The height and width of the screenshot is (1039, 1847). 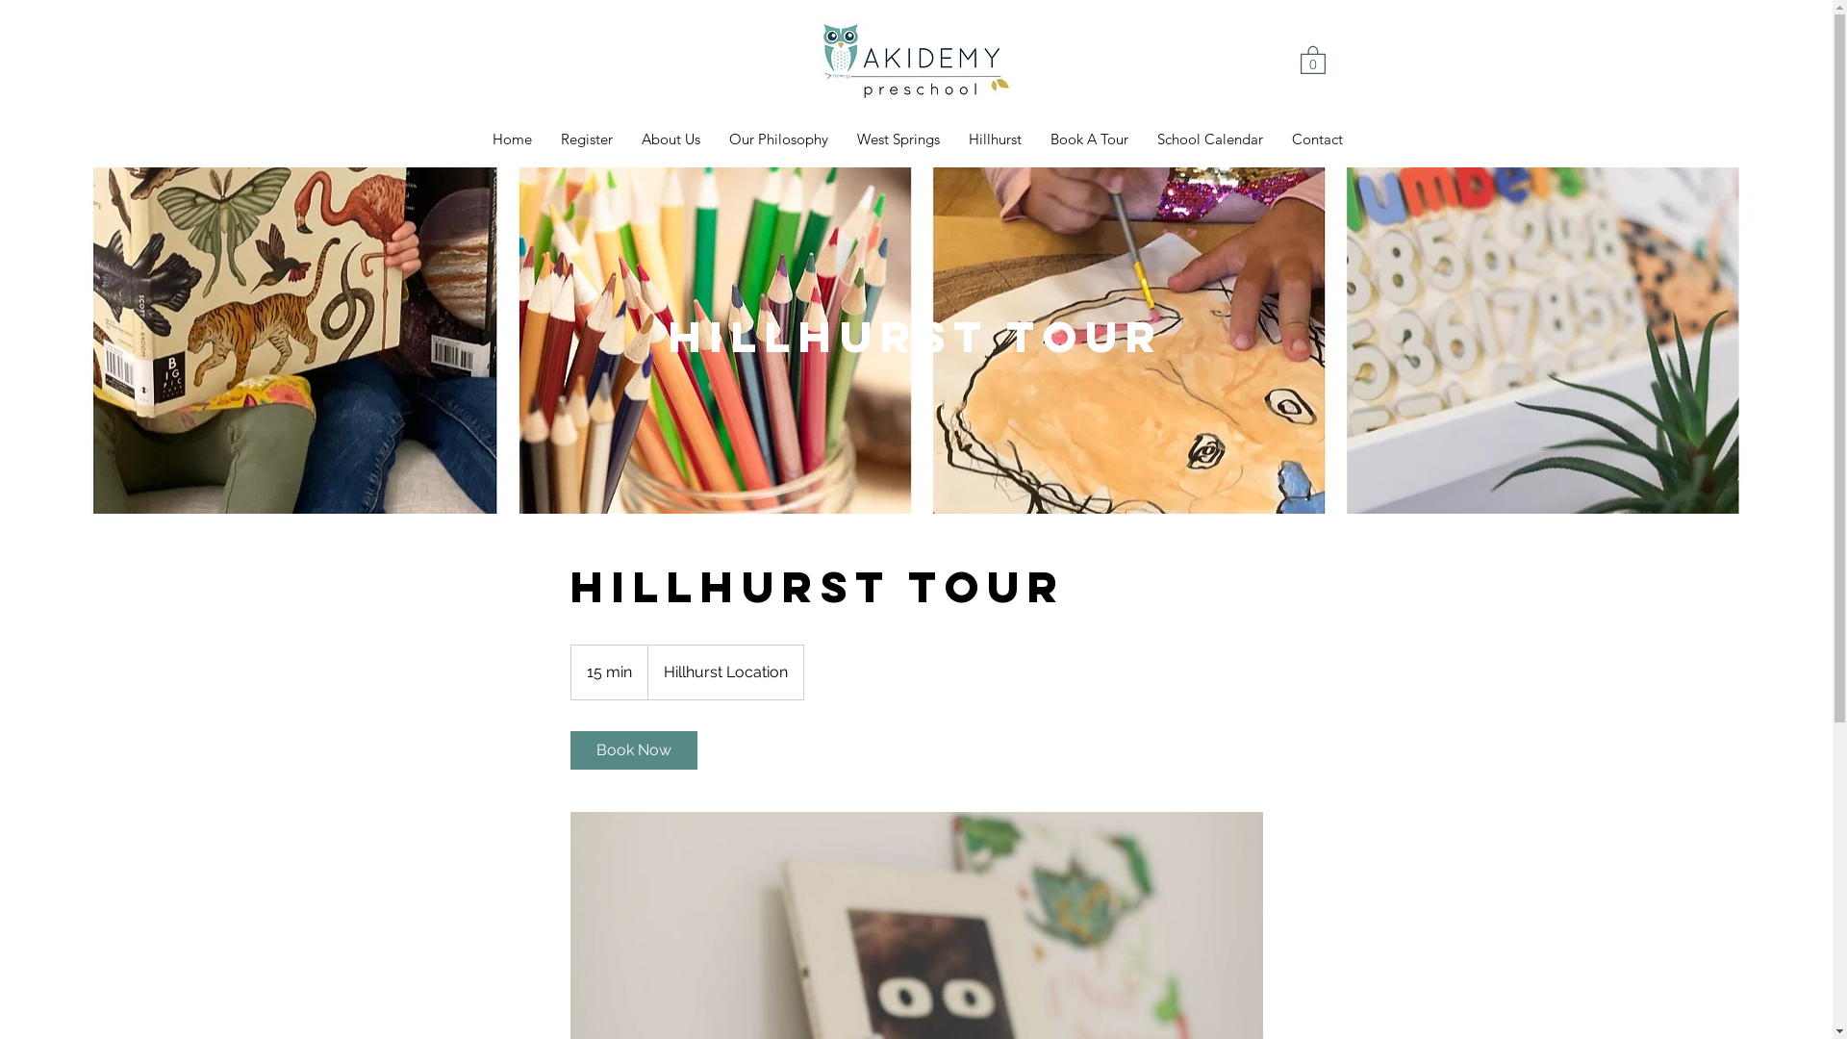 What do you see at coordinates (512, 139) in the screenshot?
I see `Home` at bounding box center [512, 139].